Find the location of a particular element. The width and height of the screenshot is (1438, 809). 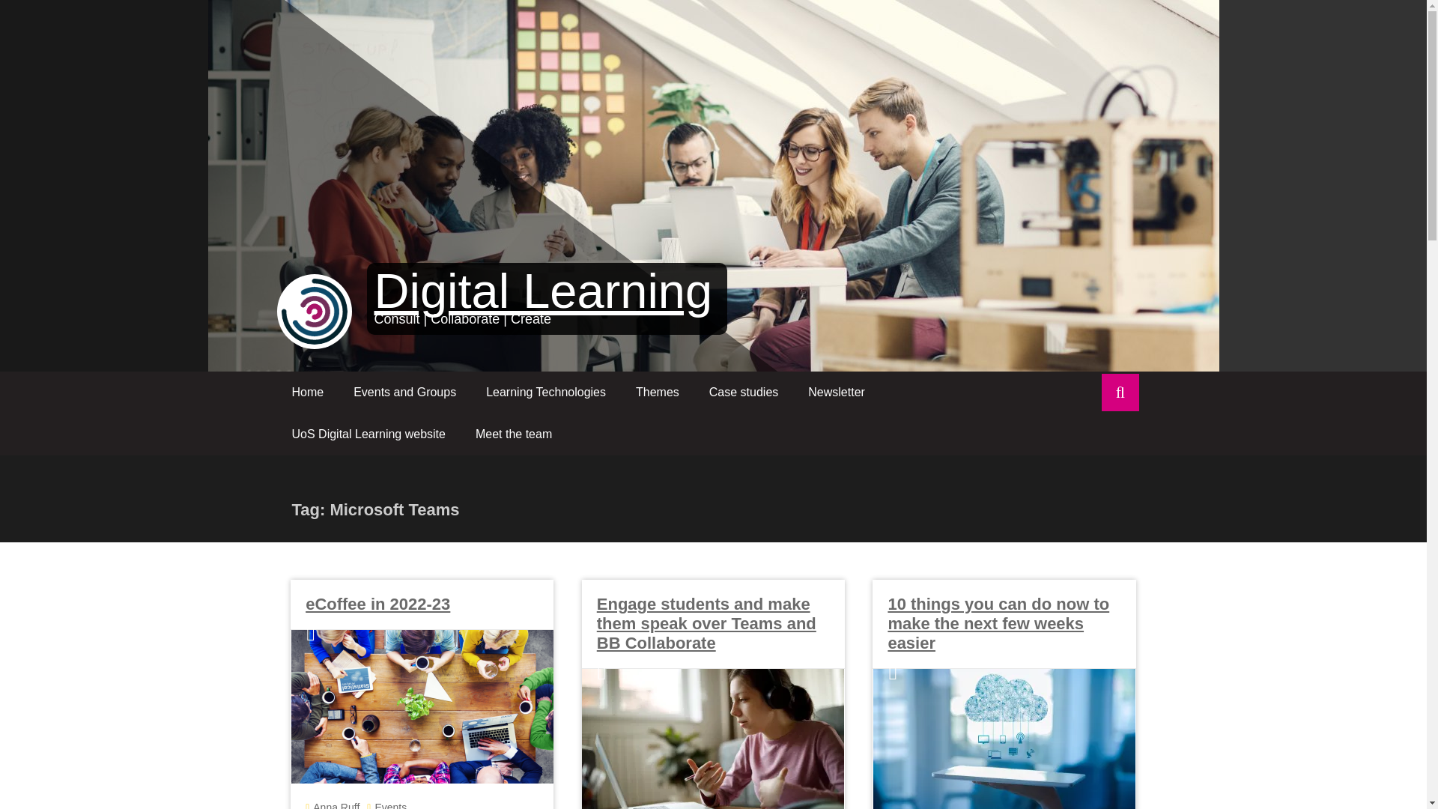

Themes is located at coordinates (658, 392).